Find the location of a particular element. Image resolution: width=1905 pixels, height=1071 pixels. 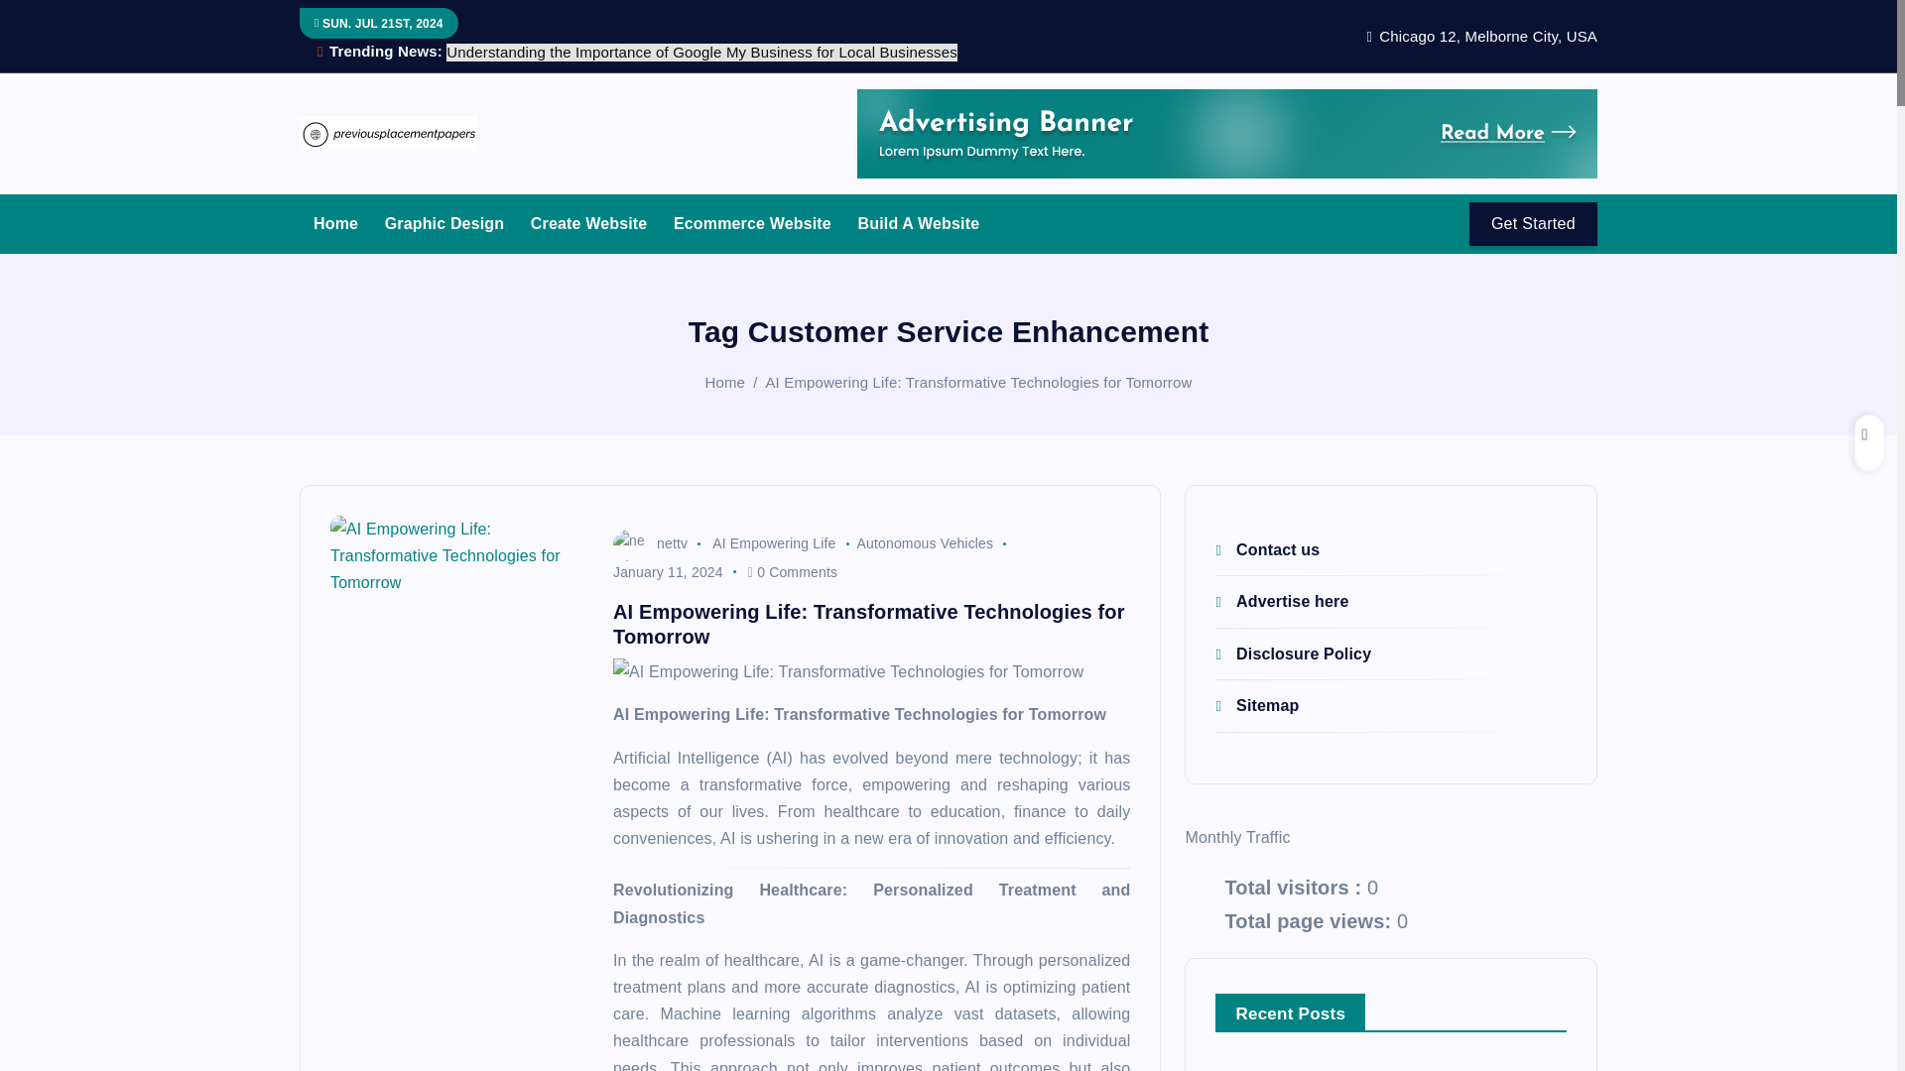

Autonomous Vehicles is located at coordinates (926, 543).